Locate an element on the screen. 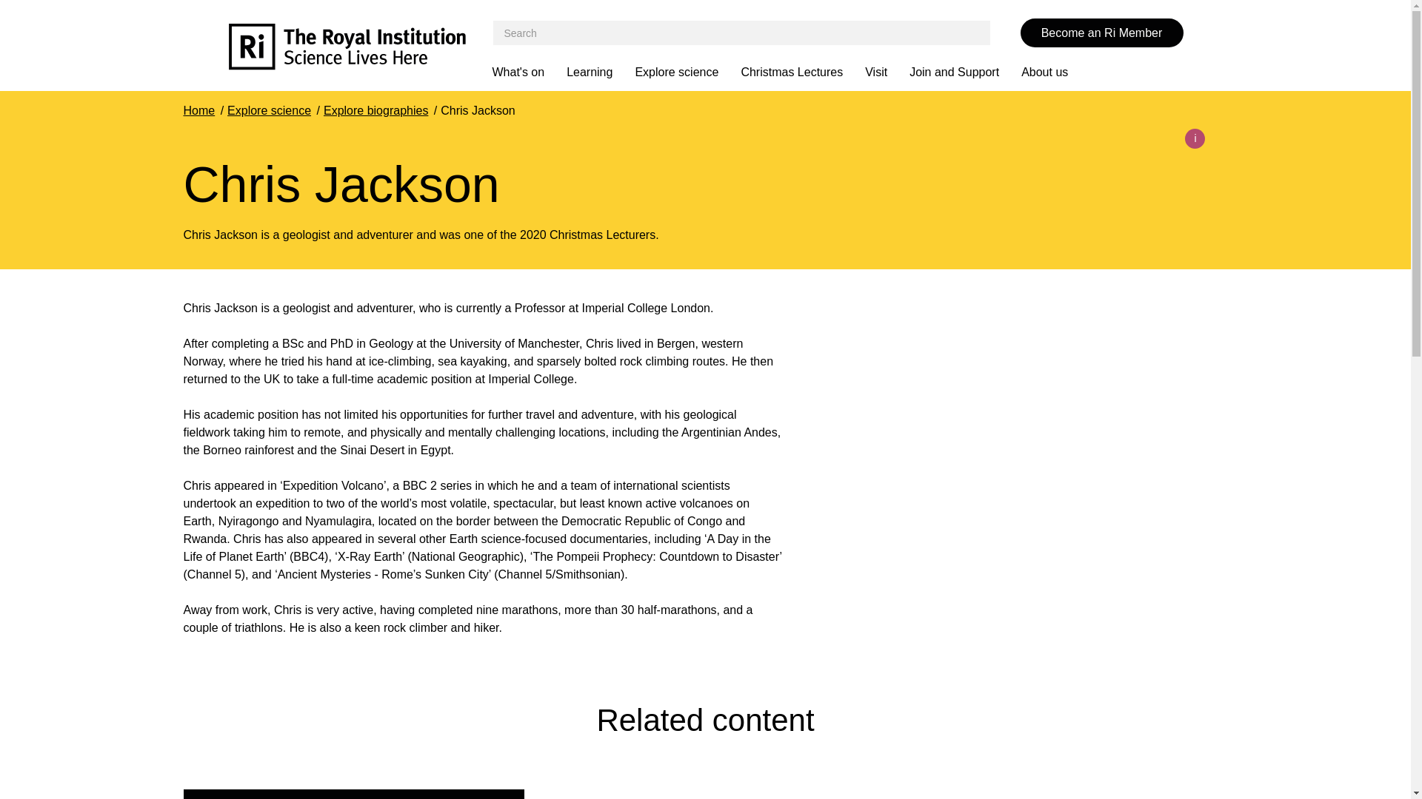 Image resolution: width=1422 pixels, height=799 pixels. About us is located at coordinates (1055, 73).